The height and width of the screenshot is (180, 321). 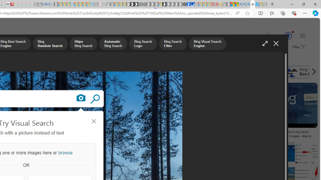 What do you see at coordinates (228, 4) in the screenshot?
I see `MSN - Sleeping` at bounding box center [228, 4].